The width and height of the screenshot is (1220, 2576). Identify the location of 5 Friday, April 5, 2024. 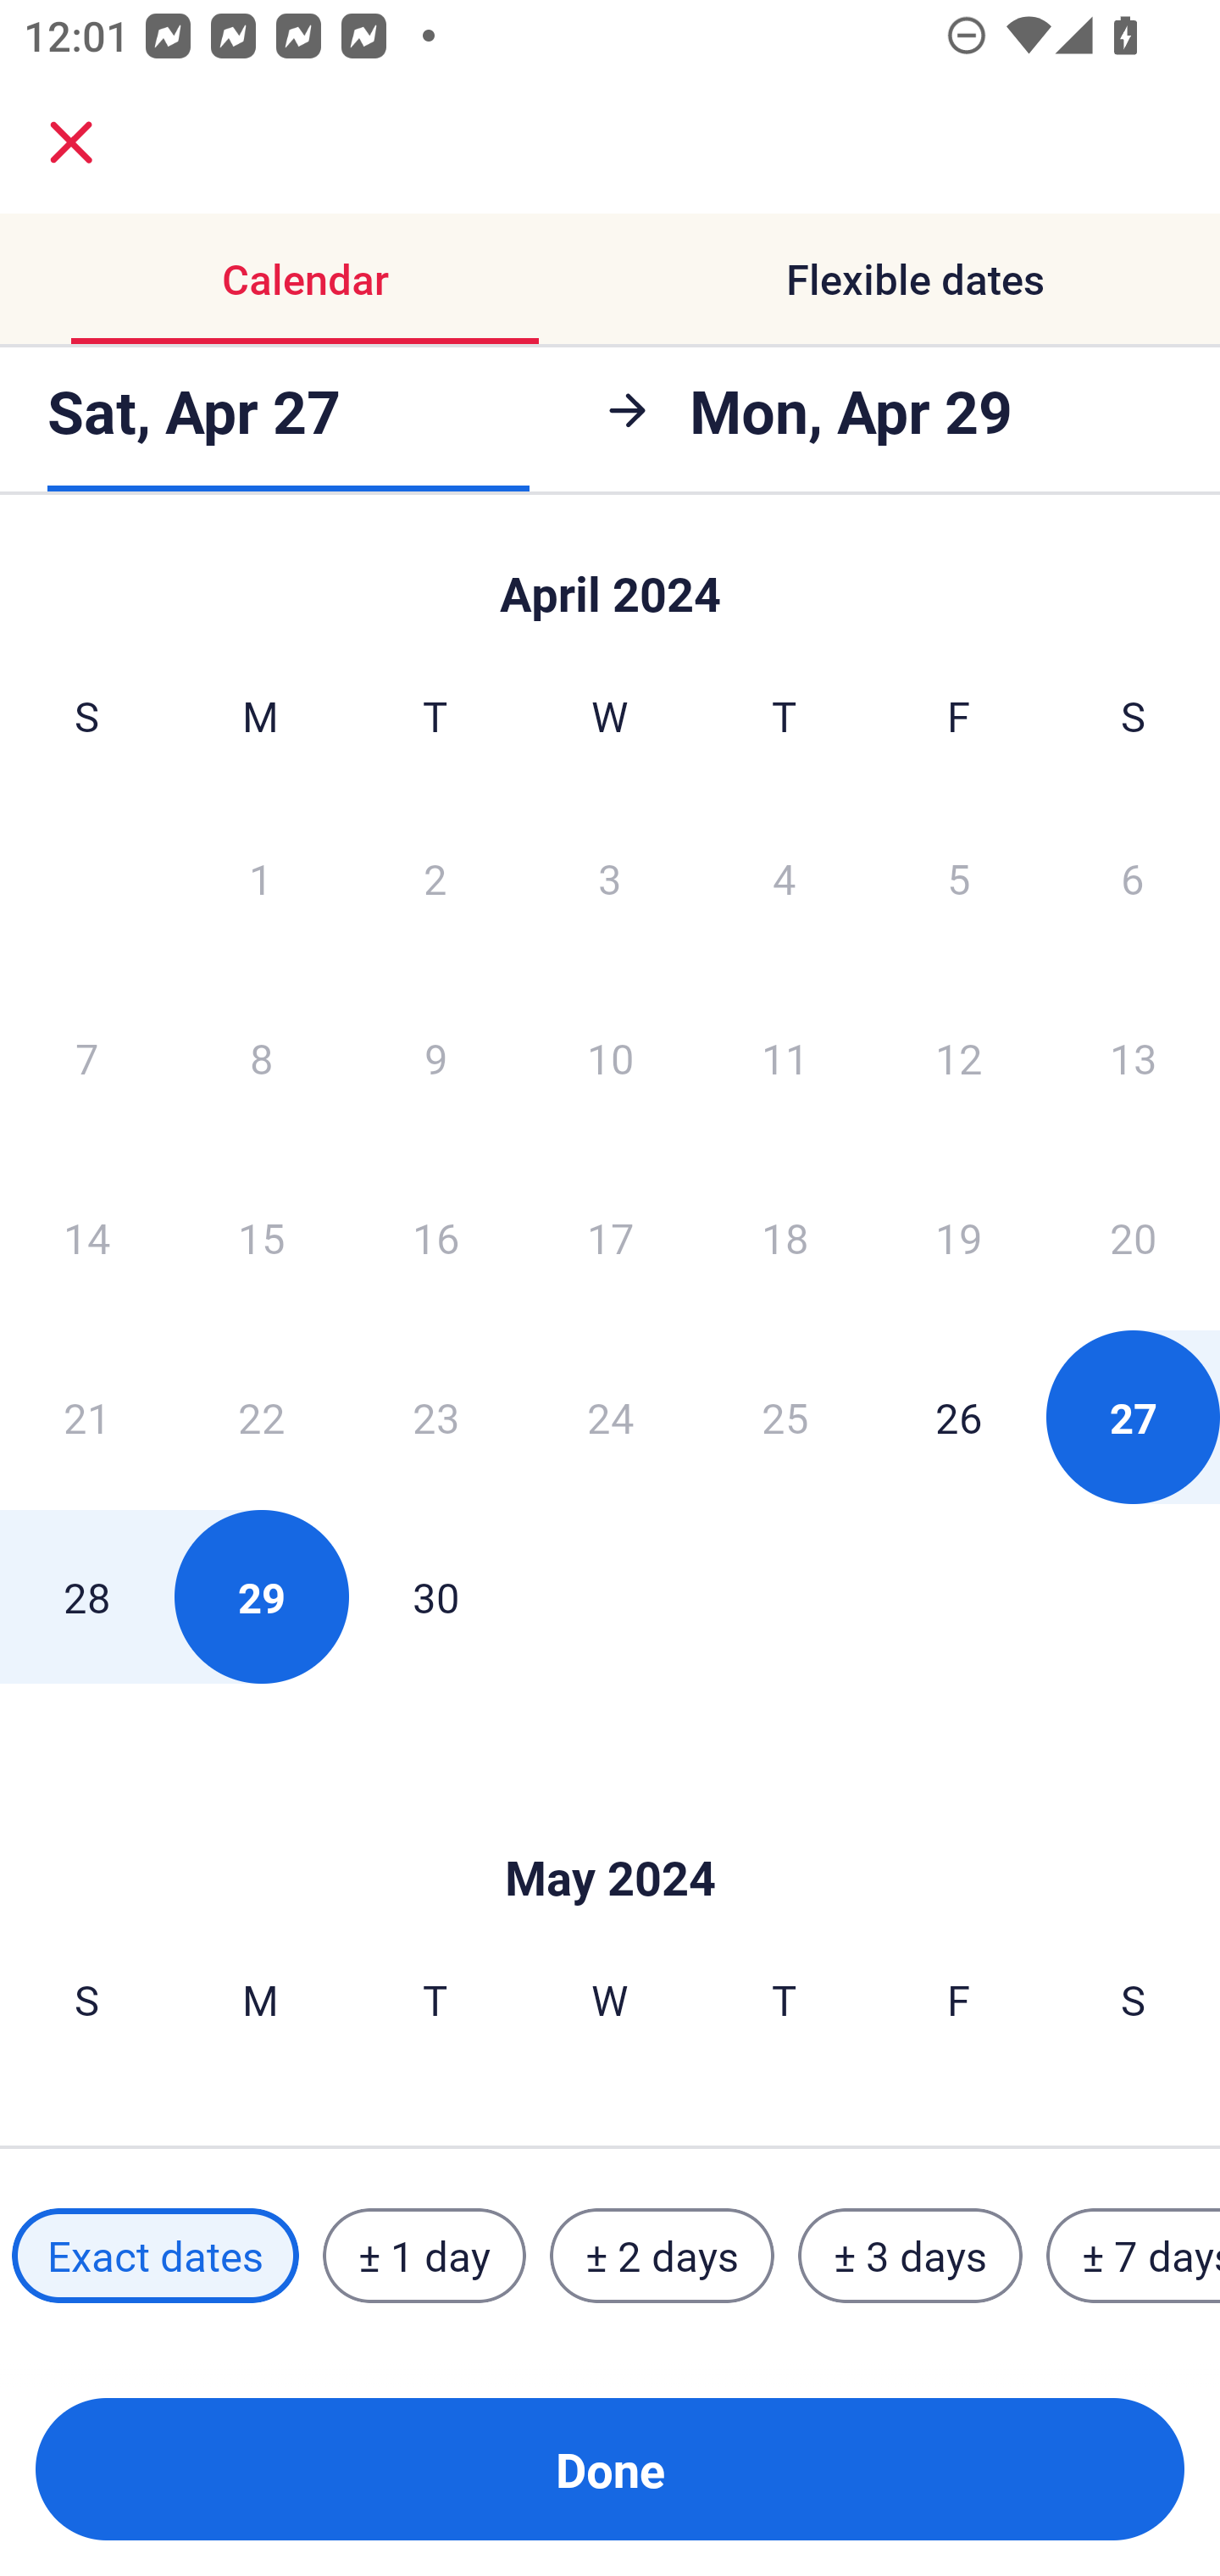
(959, 878).